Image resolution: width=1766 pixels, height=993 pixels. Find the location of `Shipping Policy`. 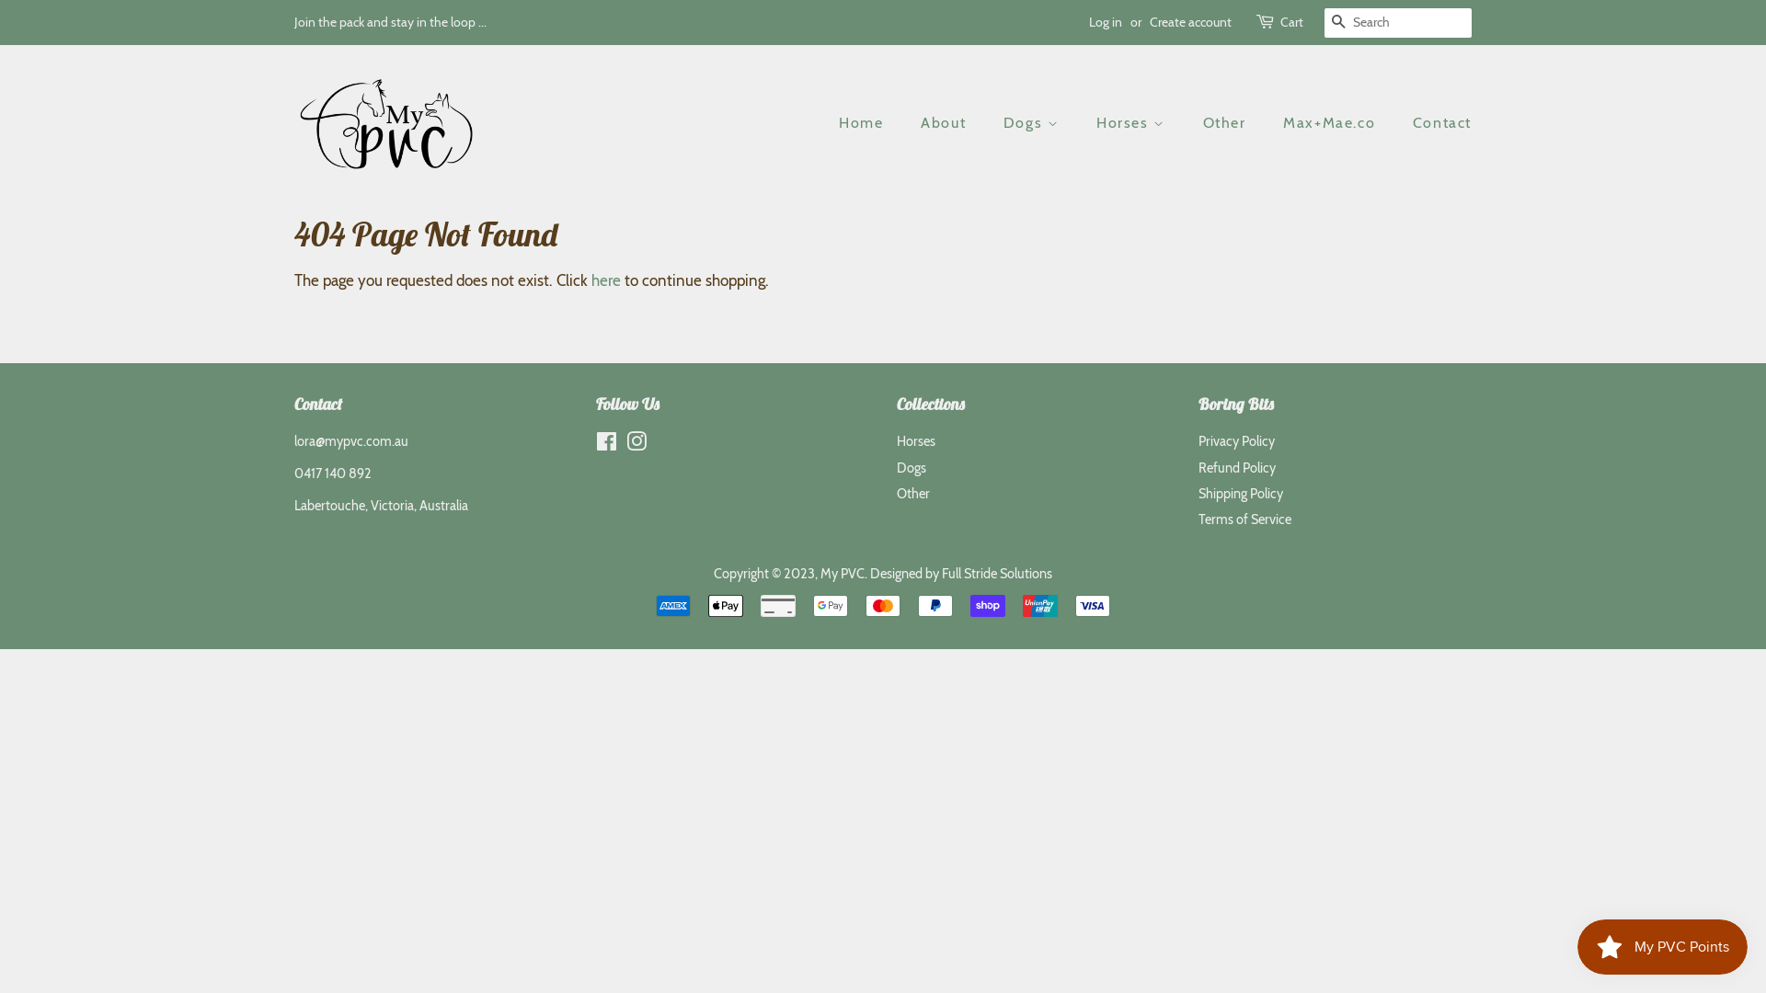

Shipping Policy is located at coordinates (1240, 494).